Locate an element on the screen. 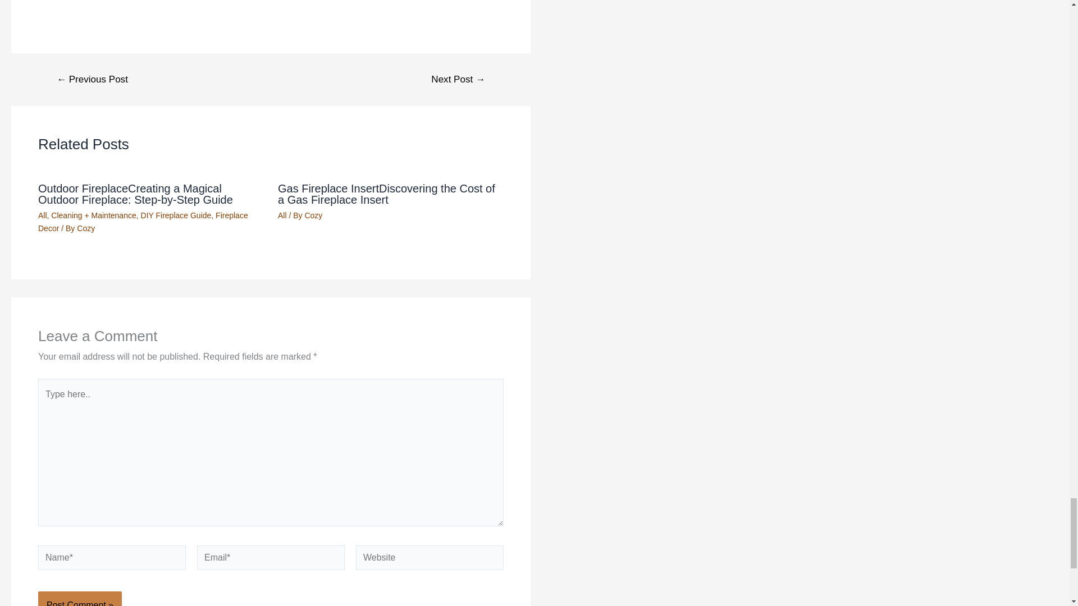 This screenshot has width=1078, height=606. Fireplace Decor is located at coordinates (143, 221).